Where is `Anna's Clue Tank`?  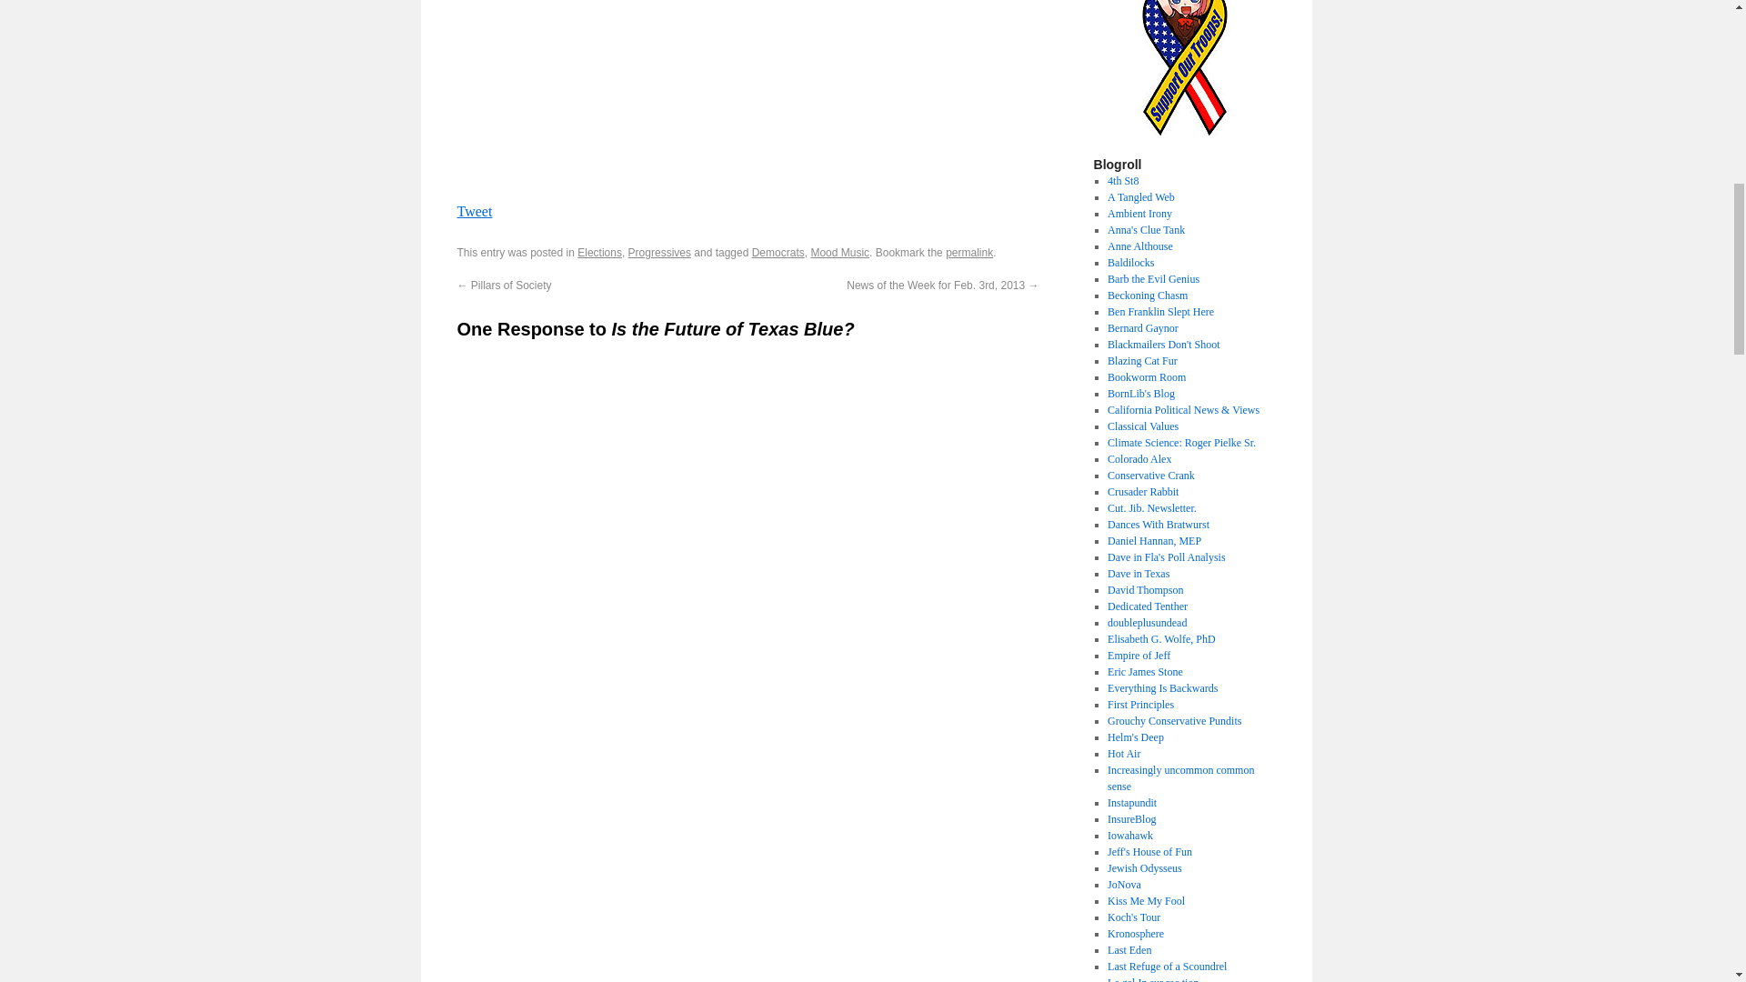
Anna's Clue Tank is located at coordinates (1146, 230).